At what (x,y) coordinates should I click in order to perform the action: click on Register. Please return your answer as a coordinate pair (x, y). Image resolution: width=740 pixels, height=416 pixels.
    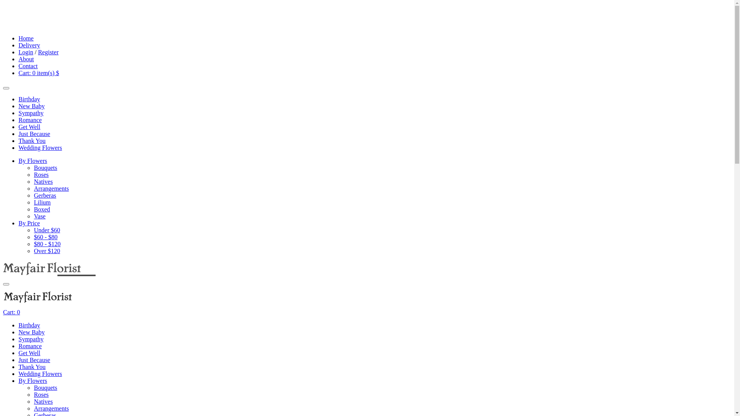
    Looking at the image, I should click on (49, 52).